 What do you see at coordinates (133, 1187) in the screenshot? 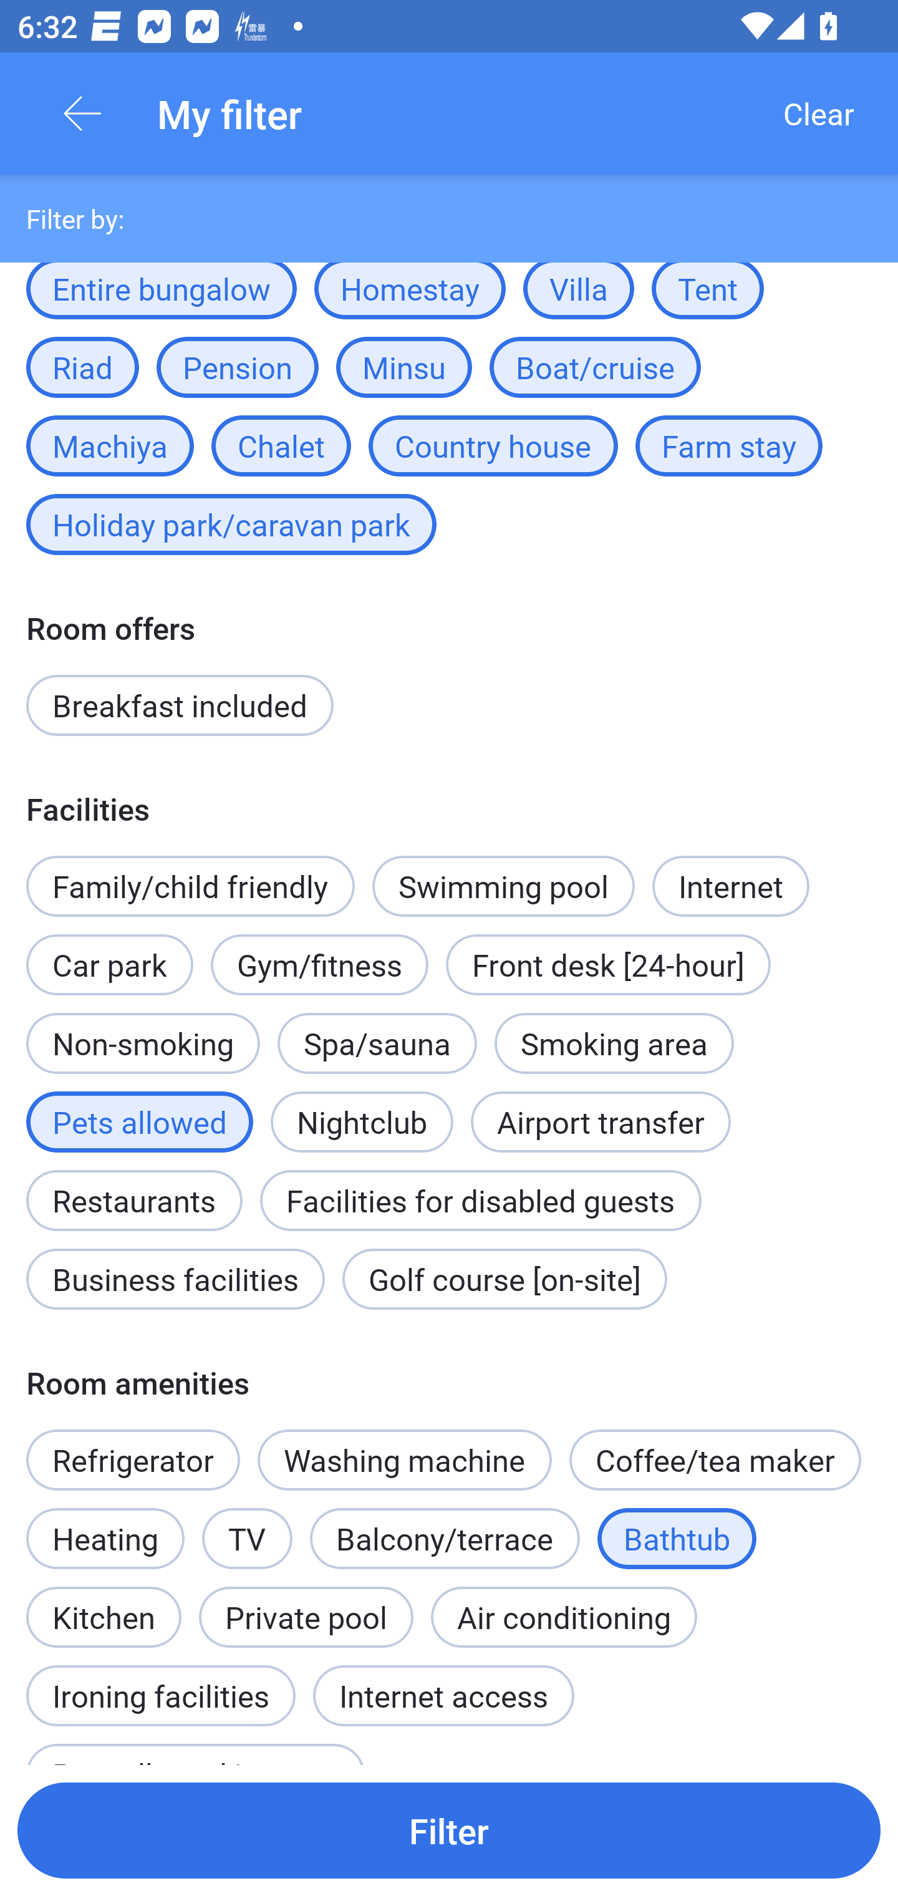
I see `Restaurants` at bounding box center [133, 1187].